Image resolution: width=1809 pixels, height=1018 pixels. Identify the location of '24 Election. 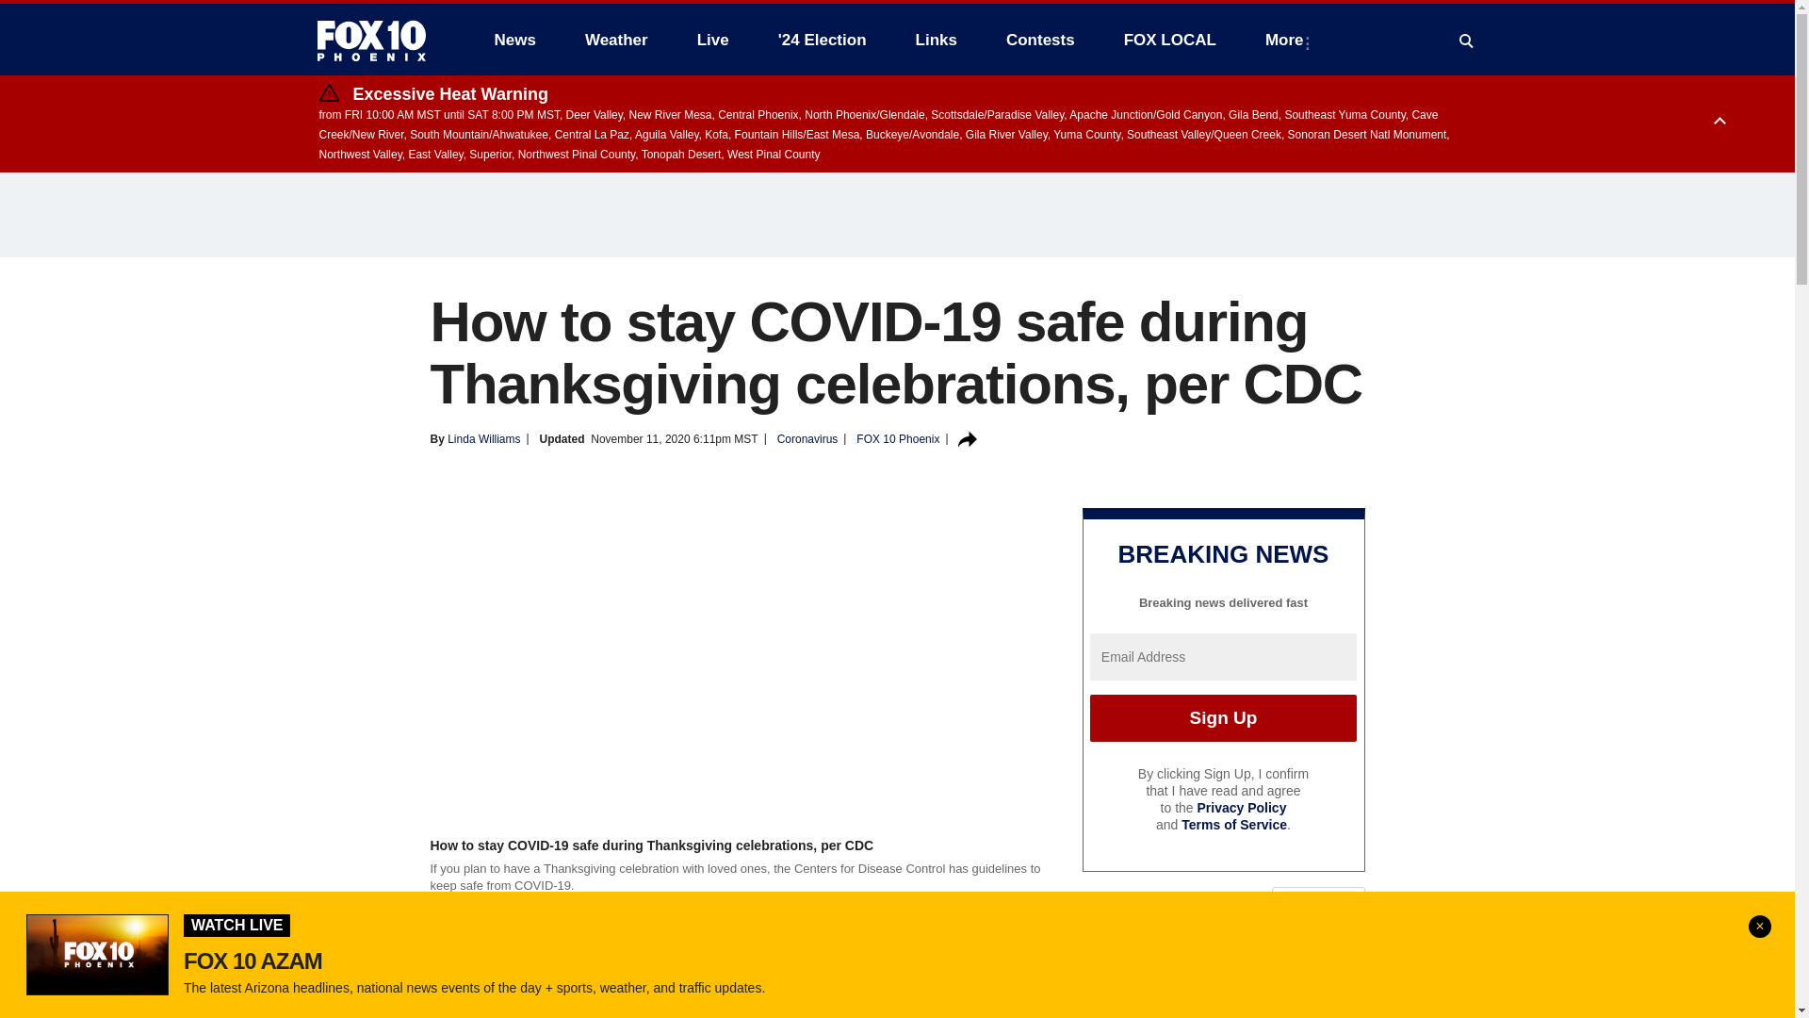
(823, 40).